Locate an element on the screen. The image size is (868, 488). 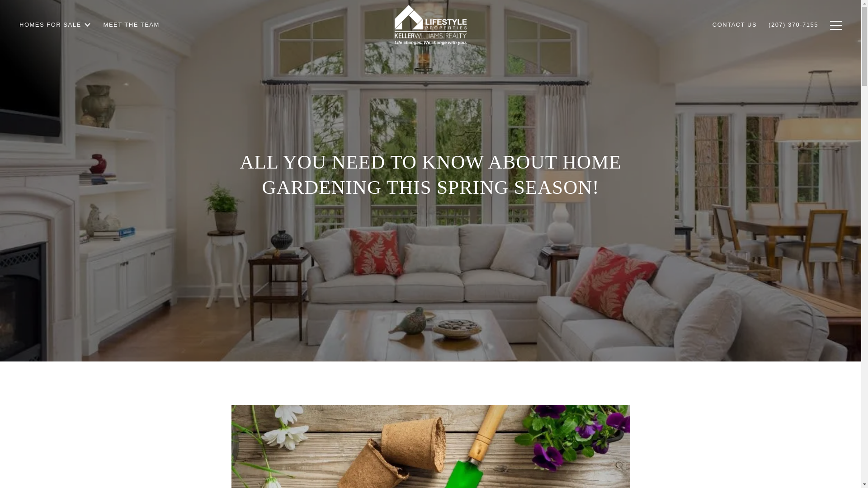
CONTACT US is located at coordinates (734, 33).